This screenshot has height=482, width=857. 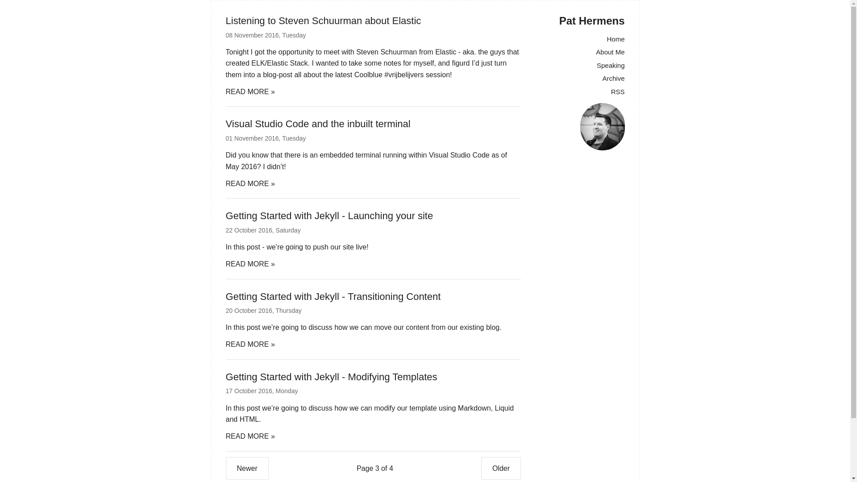 I want to click on Home, so click(x=616, y=39).